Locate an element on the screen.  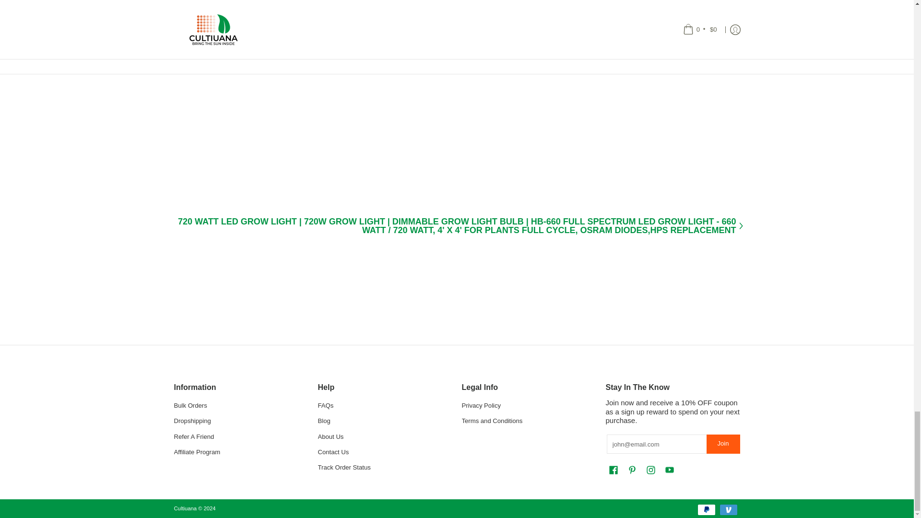
PayPal is located at coordinates (706, 509).